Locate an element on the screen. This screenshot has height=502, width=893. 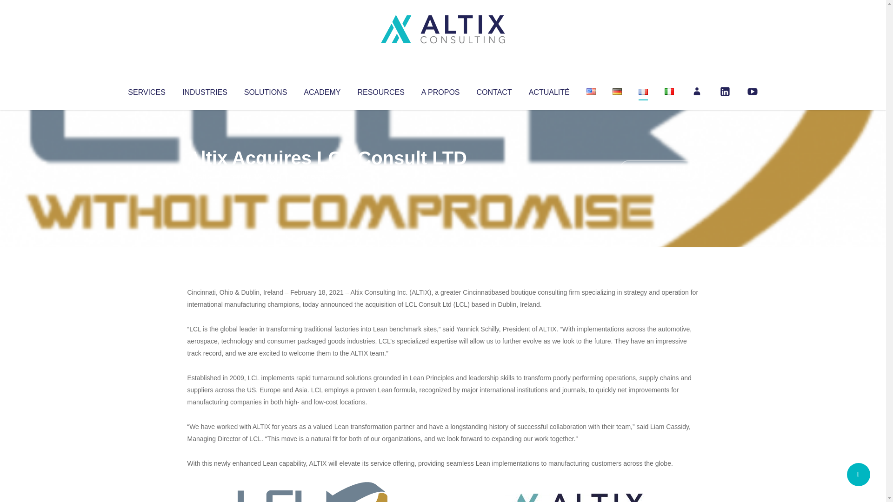
Uncategorized is located at coordinates (325, 177).